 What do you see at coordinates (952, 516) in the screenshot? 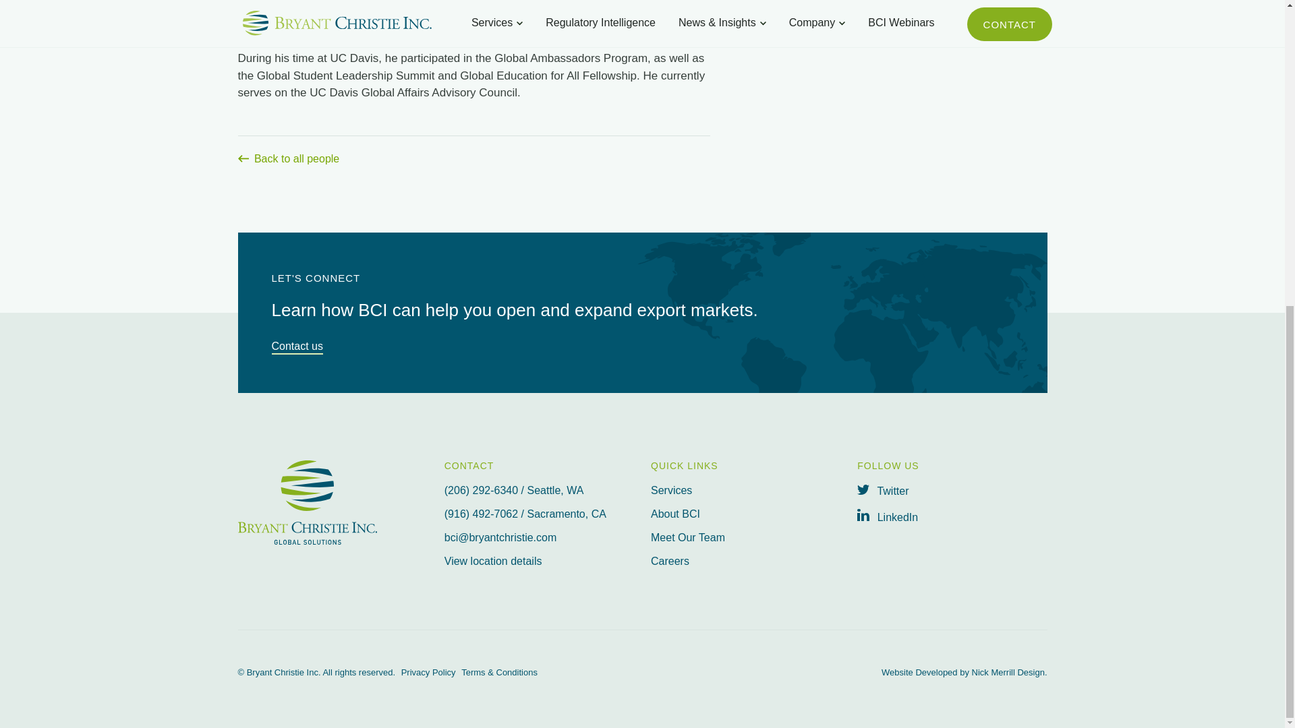
I see `LinkedIn` at bounding box center [952, 516].